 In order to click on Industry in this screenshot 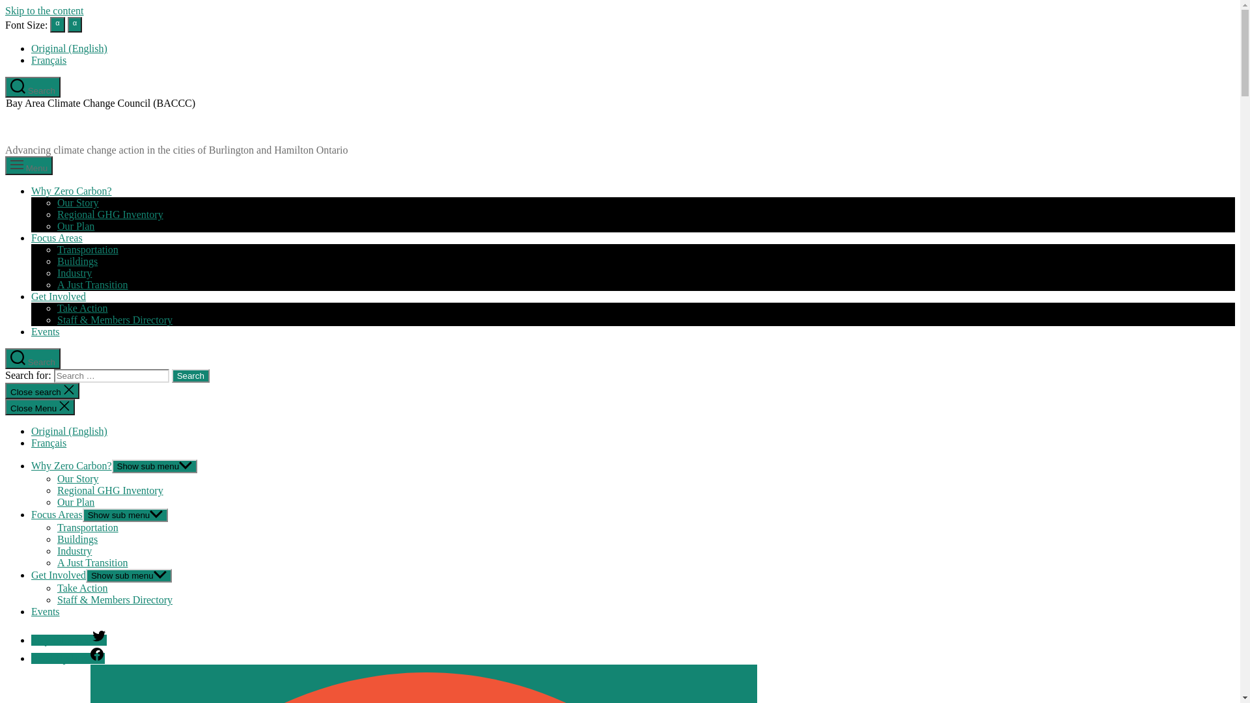, I will do `click(74, 273)`.